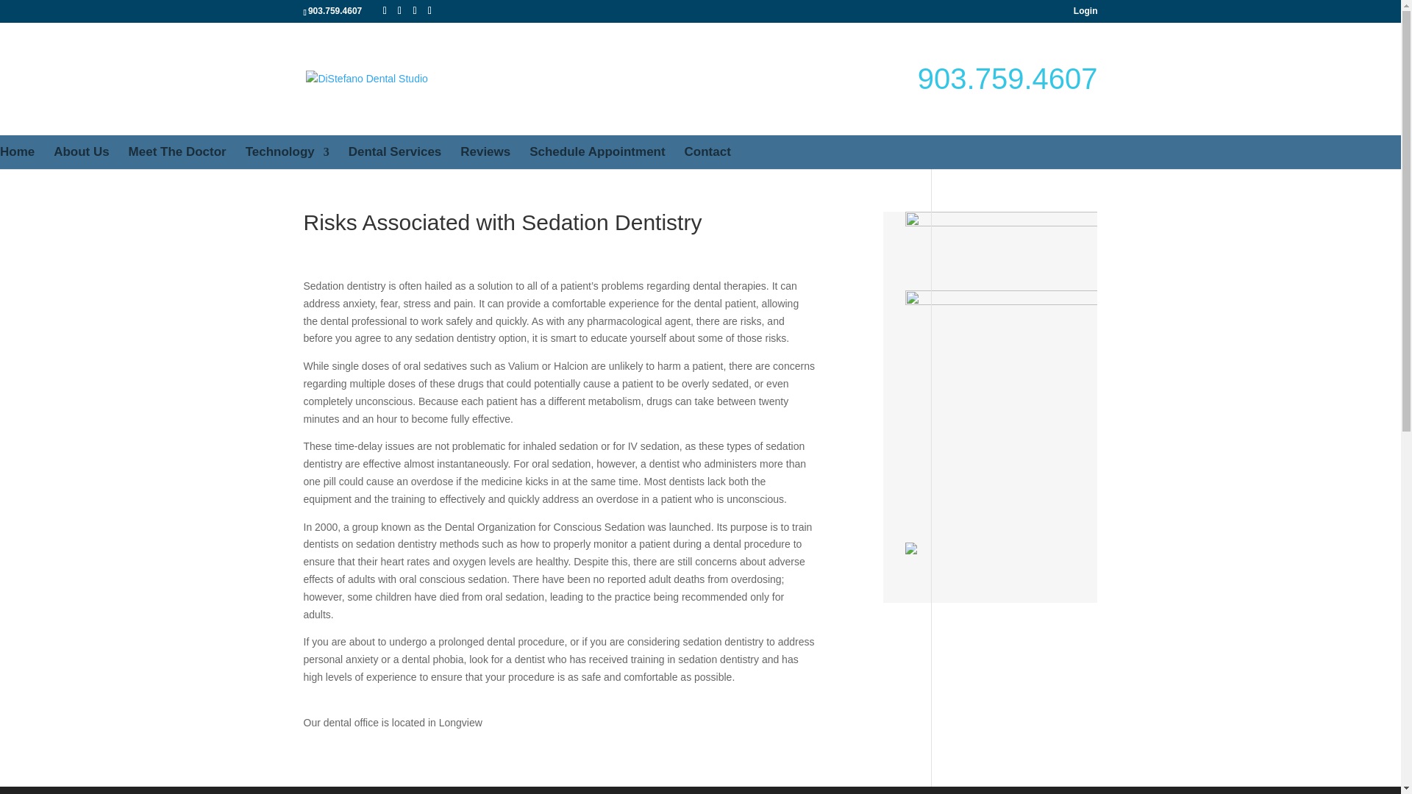 Image resolution: width=1412 pixels, height=794 pixels. What do you see at coordinates (17, 151) in the screenshot?
I see `Home` at bounding box center [17, 151].